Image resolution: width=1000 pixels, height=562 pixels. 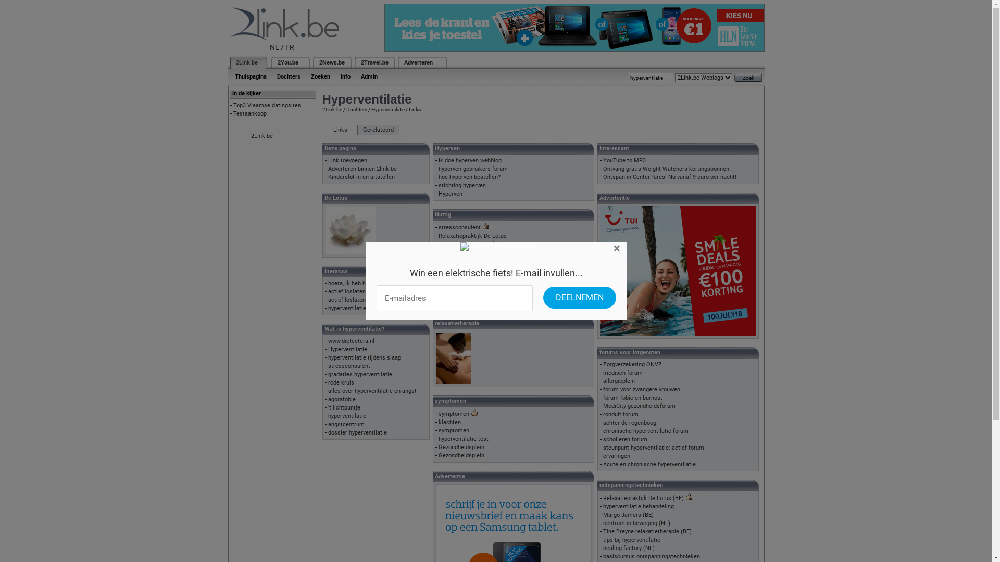 What do you see at coordinates (331, 62) in the screenshot?
I see `2News.be` at bounding box center [331, 62].